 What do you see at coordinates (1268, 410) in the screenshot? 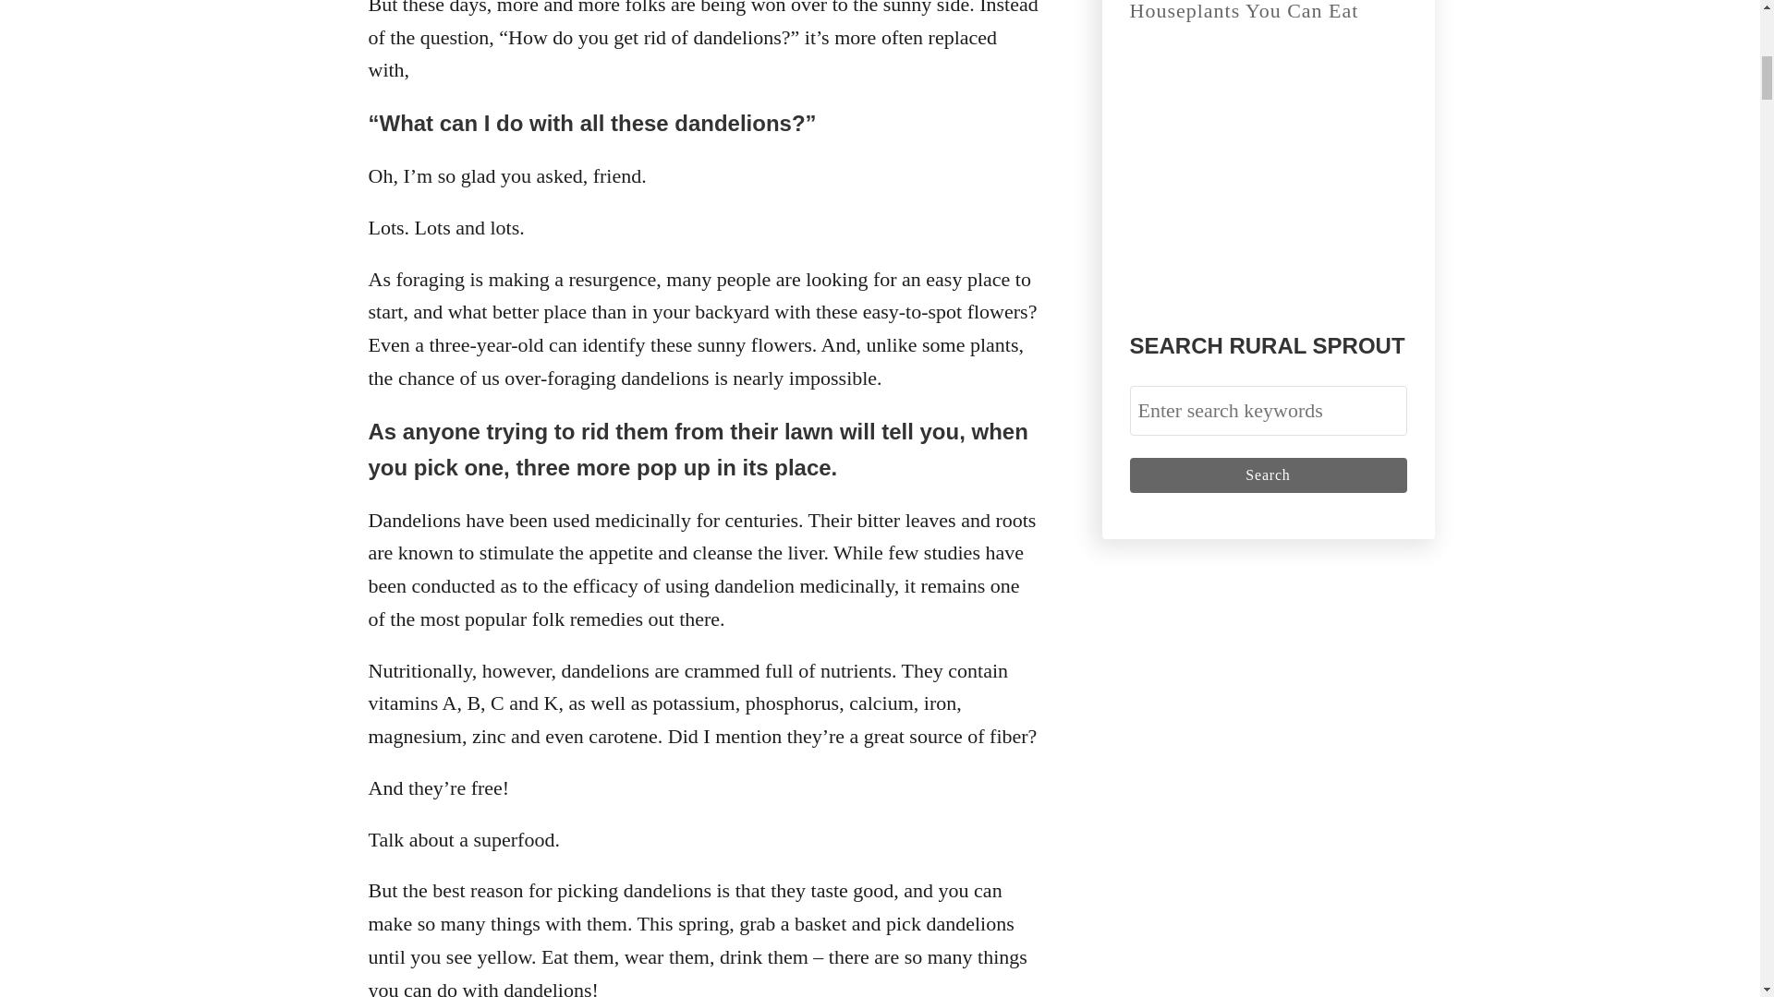
I see `Search for:` at bounding box center [1268, 410].